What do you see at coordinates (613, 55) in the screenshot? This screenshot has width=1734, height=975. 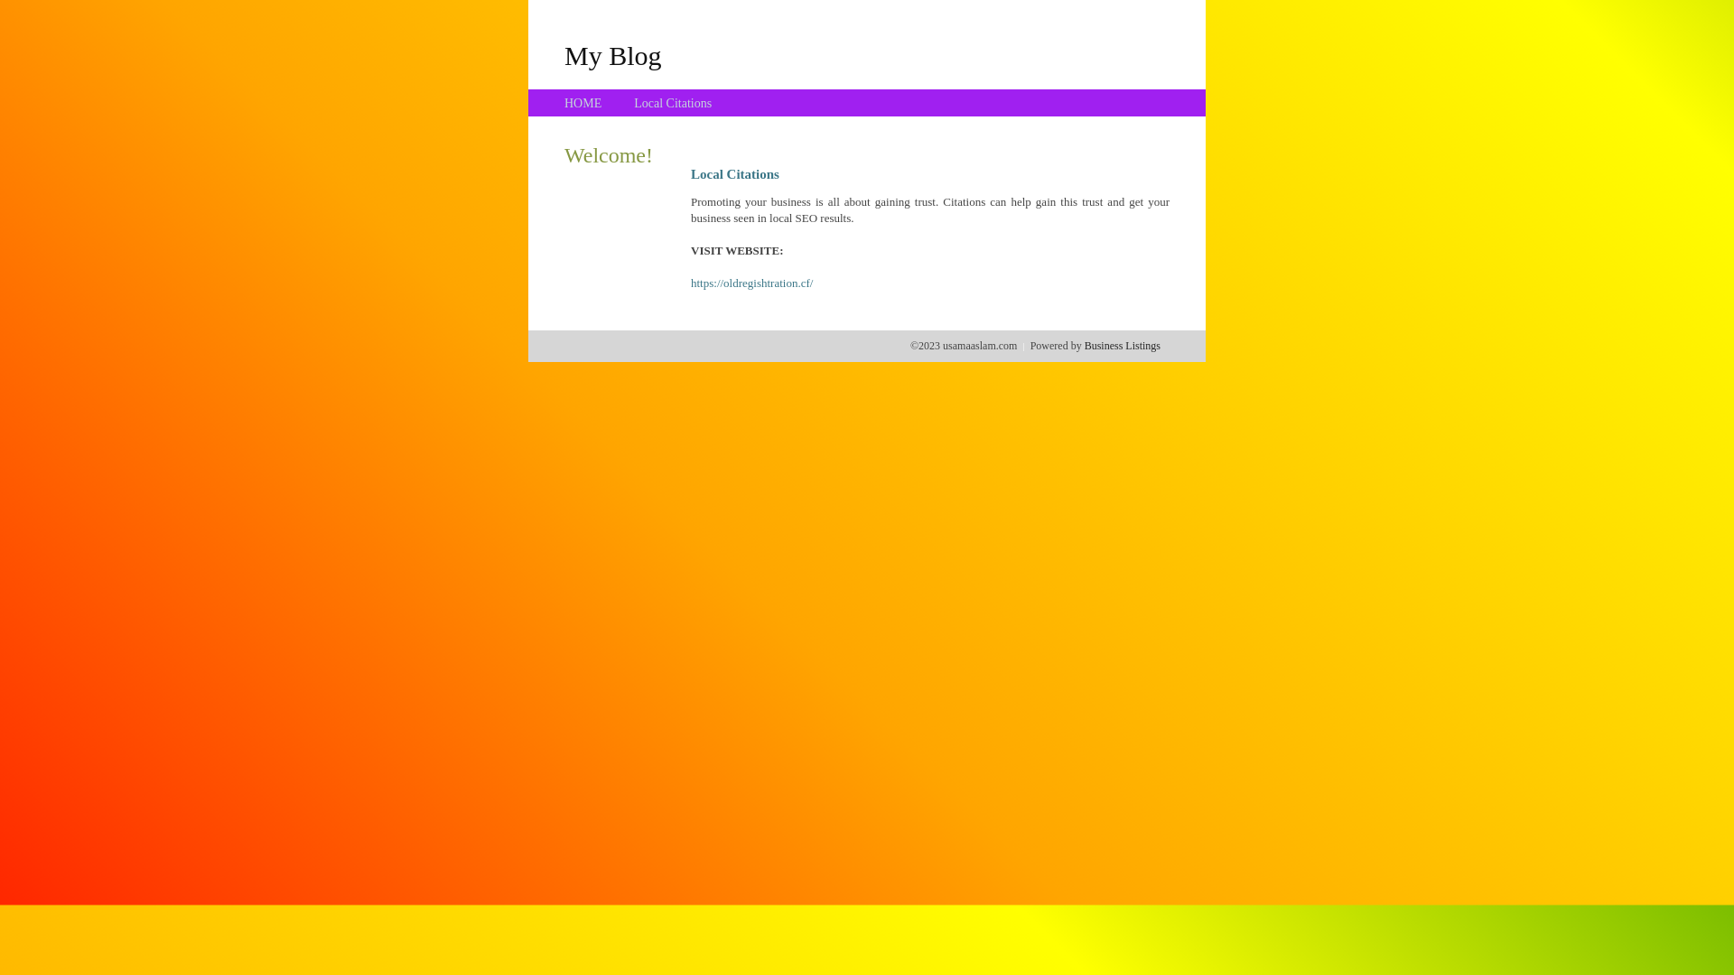 I see `My Blog` at bounding box center [613, 55].